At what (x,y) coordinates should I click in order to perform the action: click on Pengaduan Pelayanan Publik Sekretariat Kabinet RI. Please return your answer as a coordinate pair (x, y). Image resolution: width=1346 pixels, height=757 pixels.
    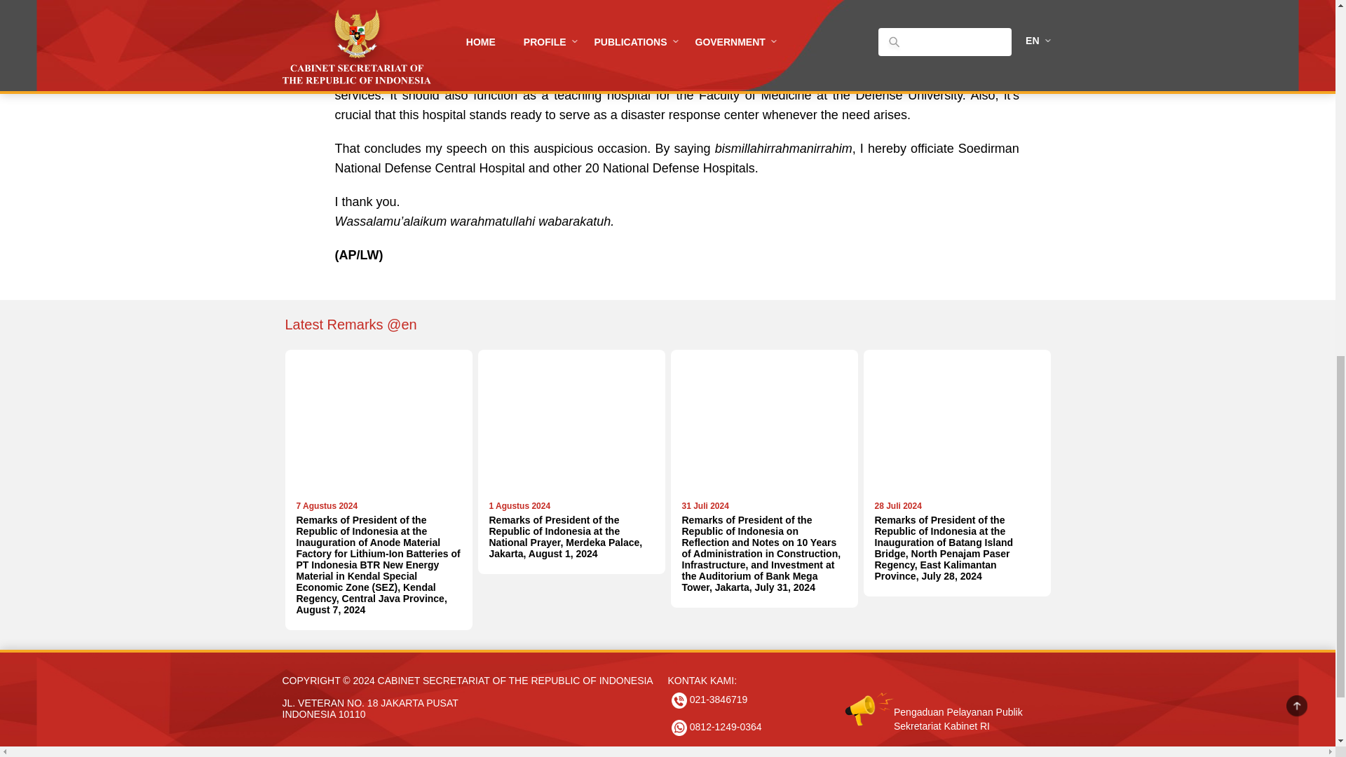
    Looking at the image, I should click on (938, 700).